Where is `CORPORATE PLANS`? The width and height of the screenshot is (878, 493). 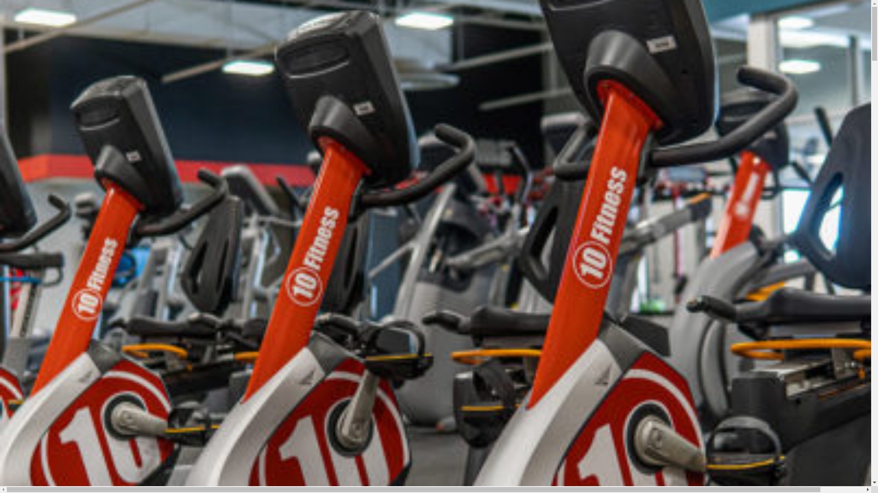 CORPORATE PLANS is located at coordinates (74, 273).